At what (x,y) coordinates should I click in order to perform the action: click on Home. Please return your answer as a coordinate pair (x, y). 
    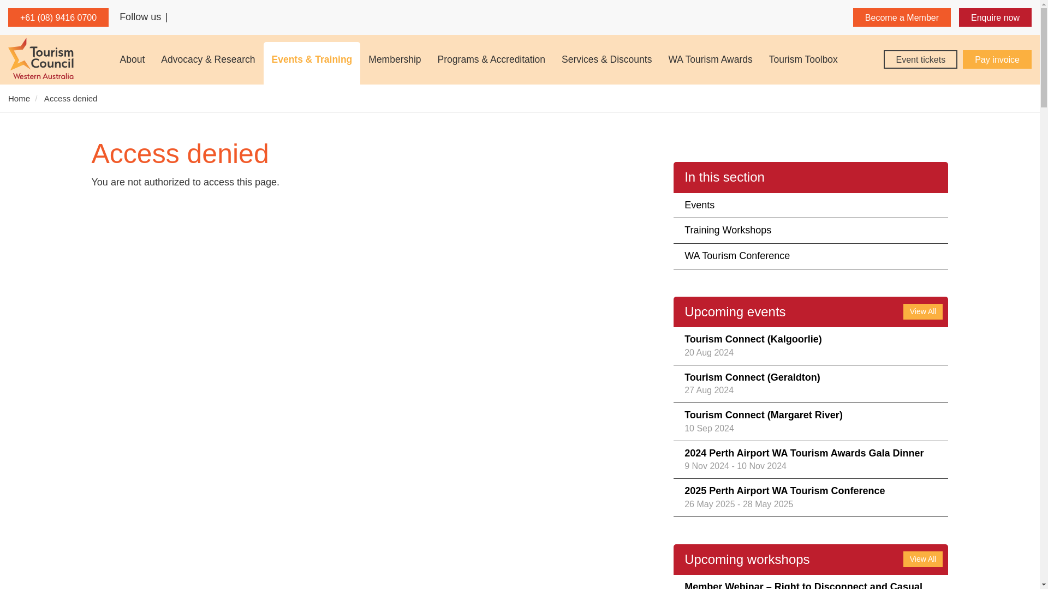
    Looking at the image, I should click on (40, 58).